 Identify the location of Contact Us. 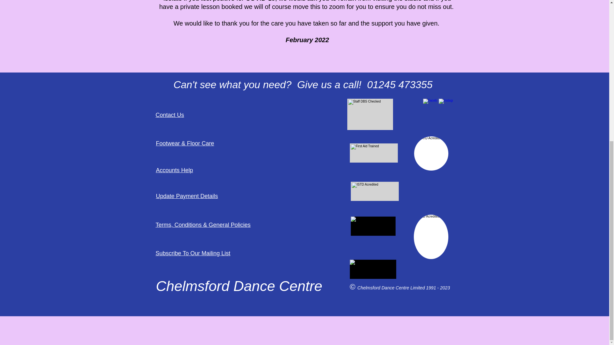
(169, 115).